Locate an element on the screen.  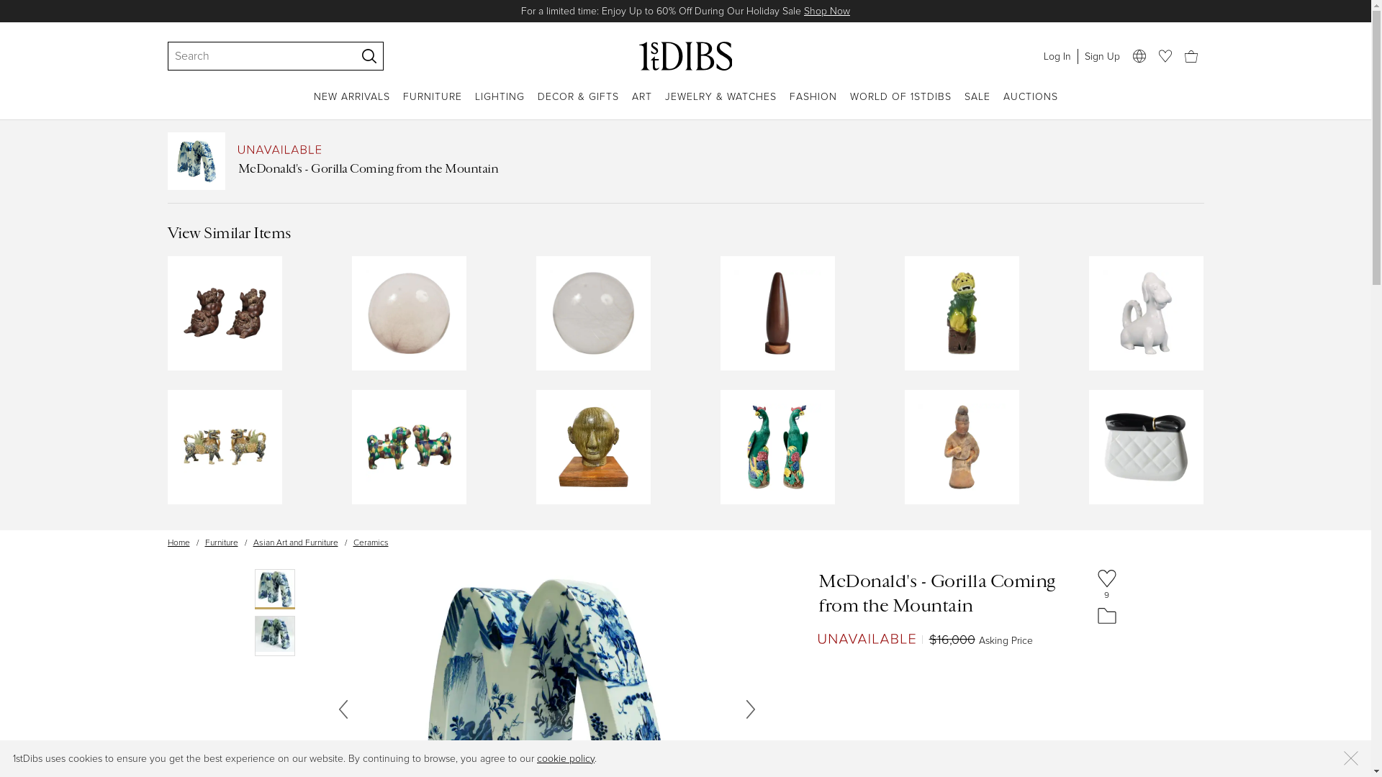
Asian Art and Furniture is located at coordinates (296, 542).